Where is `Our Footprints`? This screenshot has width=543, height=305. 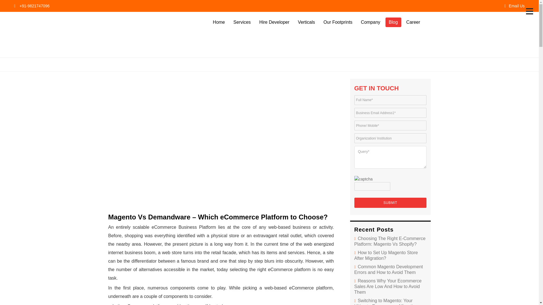
Our Footprints is located at coordinates (338, 22).